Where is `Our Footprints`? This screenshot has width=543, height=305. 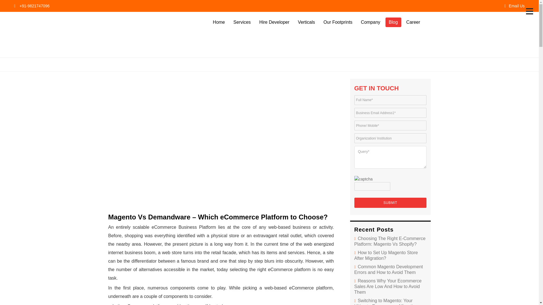
Our Footprints is located at coordinates (338, 22).